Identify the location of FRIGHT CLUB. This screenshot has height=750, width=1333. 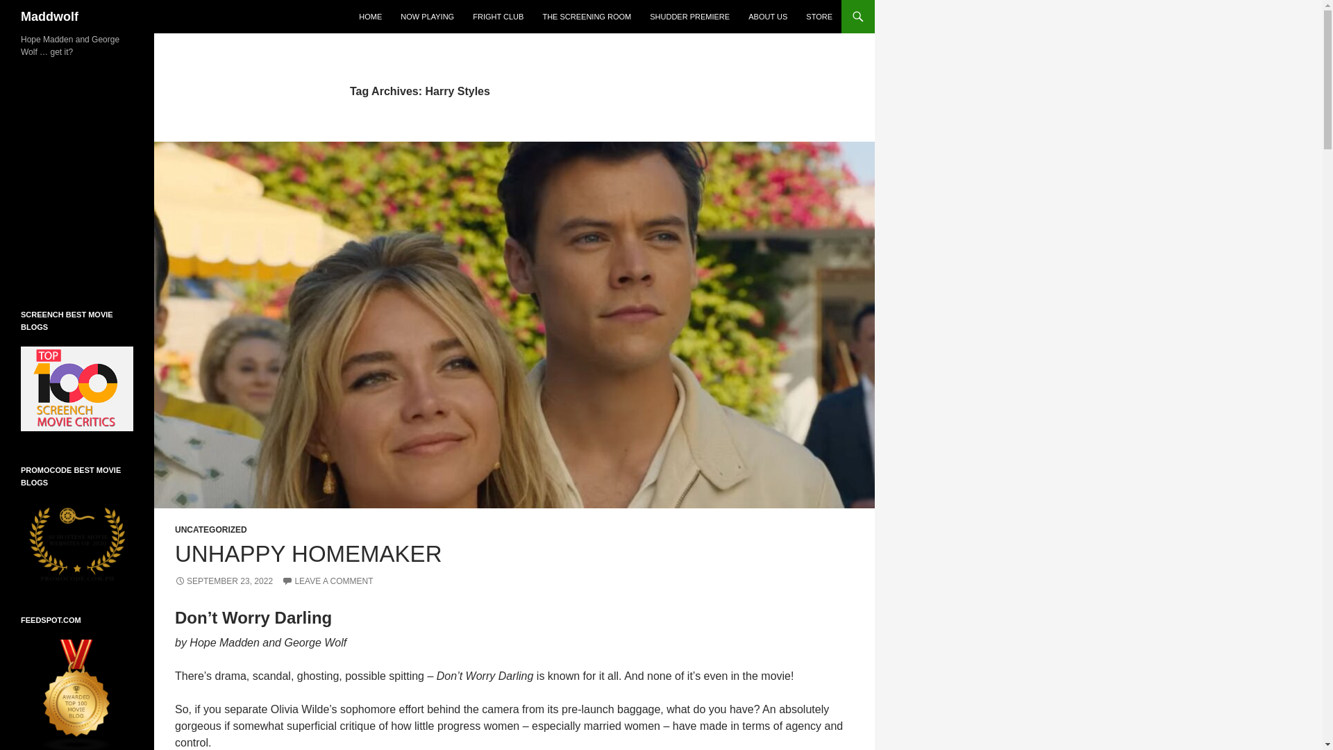
(498, 17).